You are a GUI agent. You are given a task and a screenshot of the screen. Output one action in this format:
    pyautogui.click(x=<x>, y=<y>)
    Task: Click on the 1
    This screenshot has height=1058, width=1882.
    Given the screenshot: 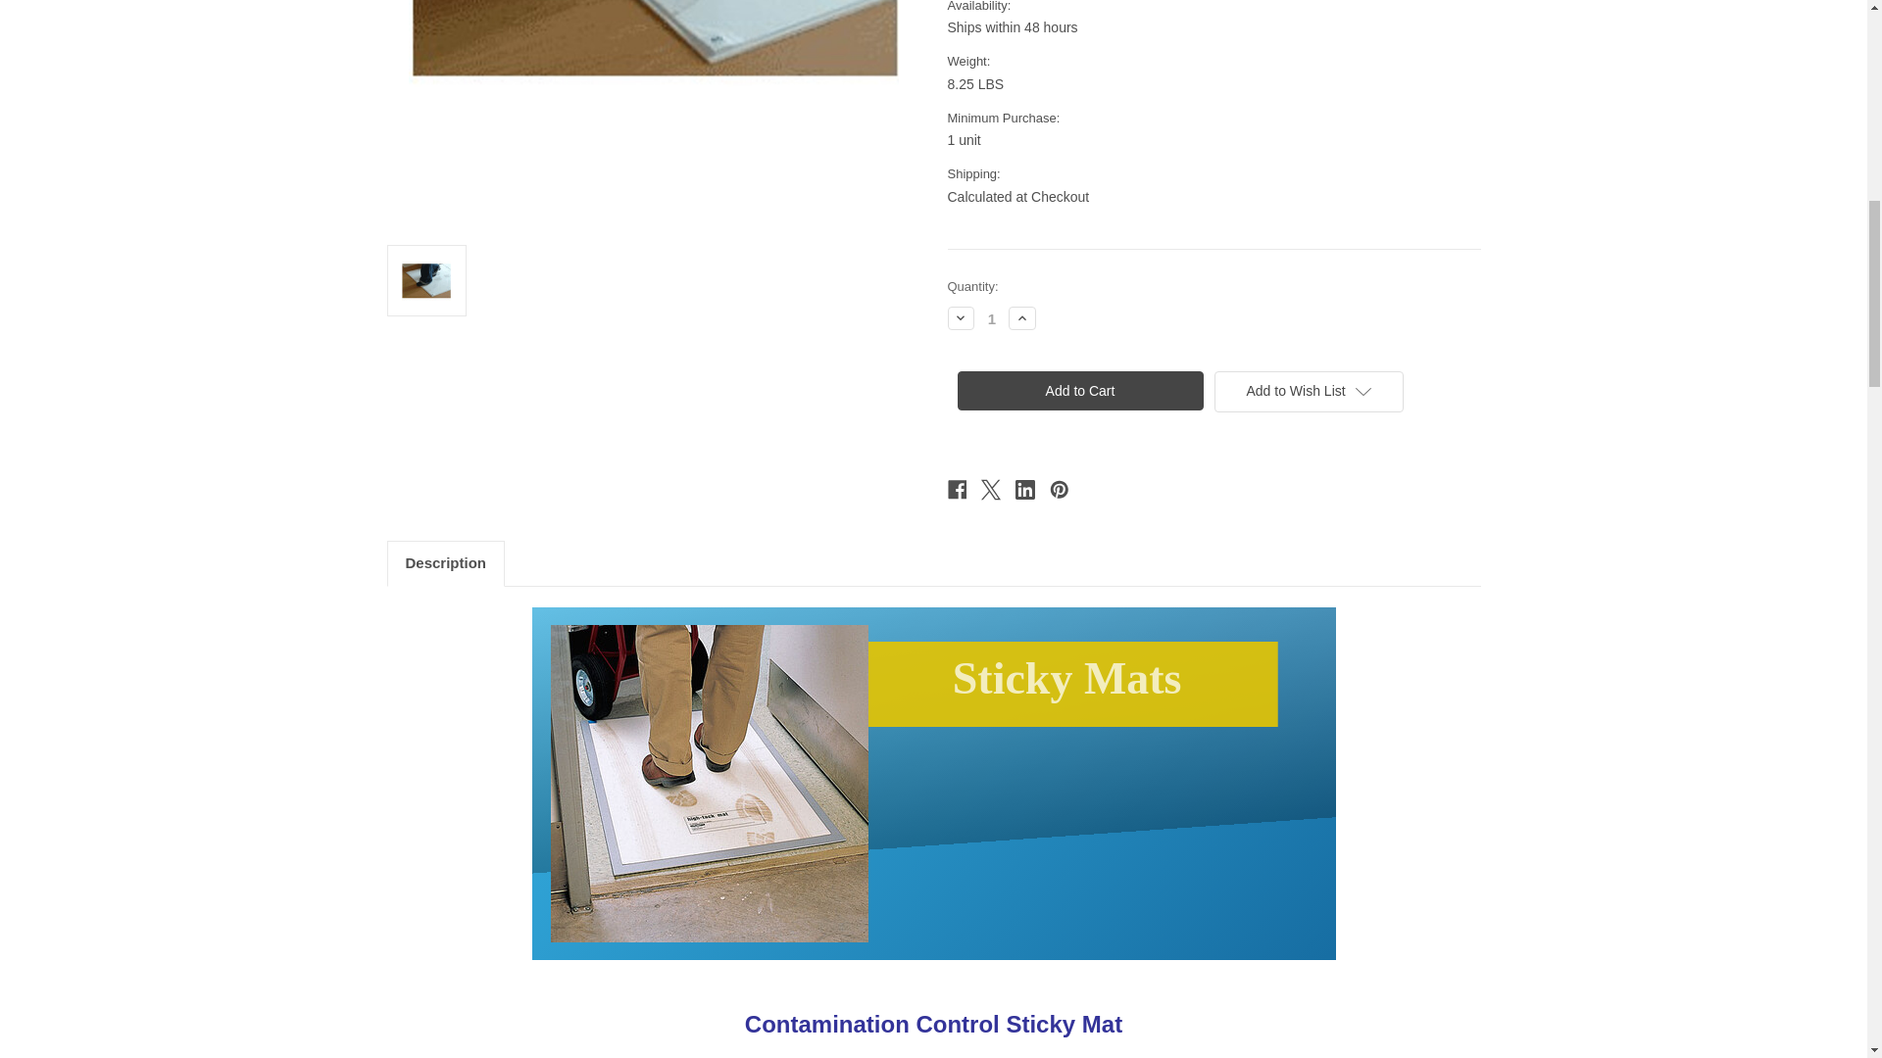 What is the action you would take?
    pyautogui.click(x=992, y=318)
    